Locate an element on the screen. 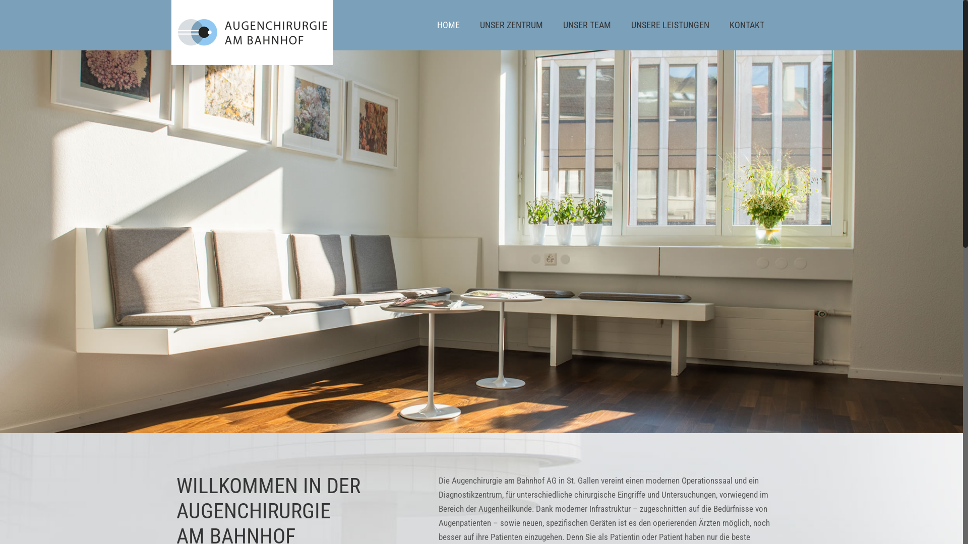  UNSERE LEISTUNGEN is located at coordinates (671, 25).